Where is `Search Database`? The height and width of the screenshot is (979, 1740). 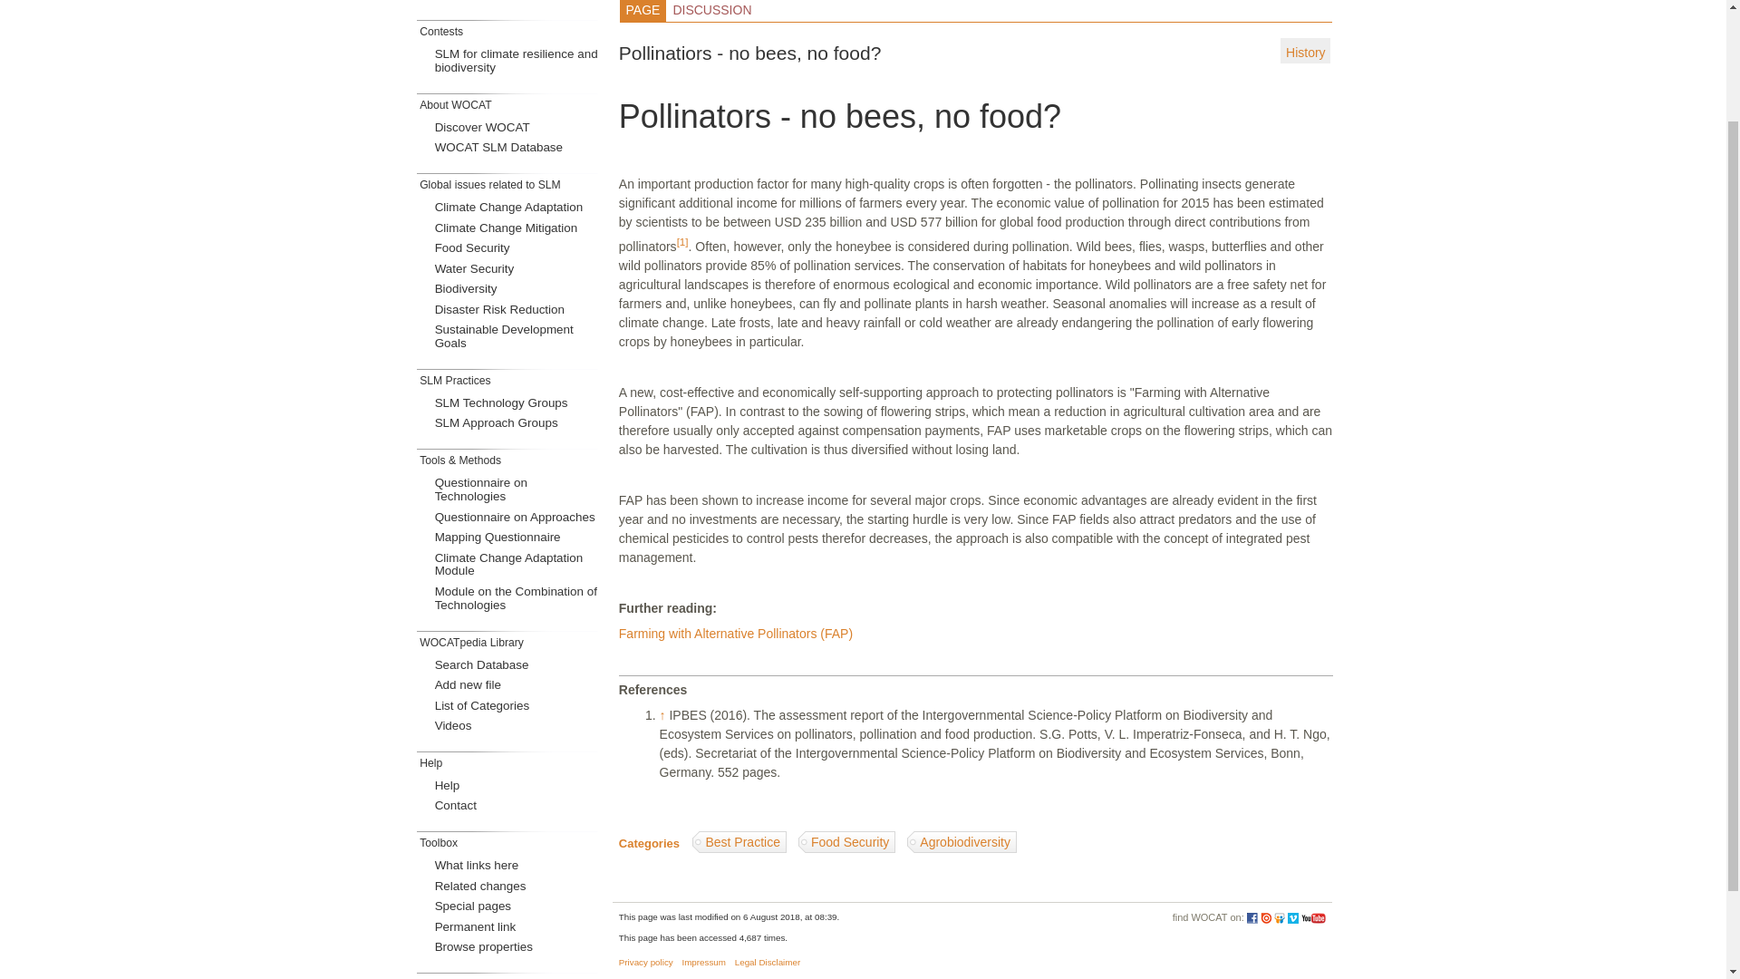 Search Database is located at coordinates (518, 665).